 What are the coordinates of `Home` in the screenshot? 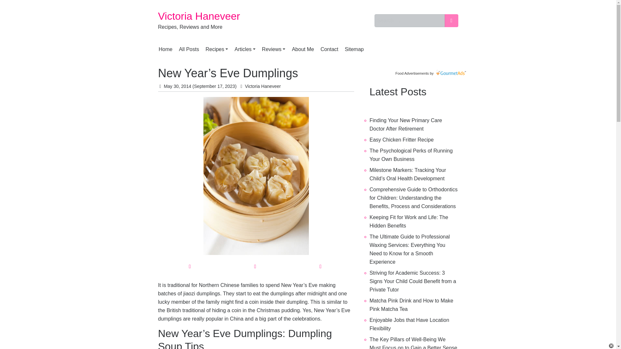 It's located at (166, 49).